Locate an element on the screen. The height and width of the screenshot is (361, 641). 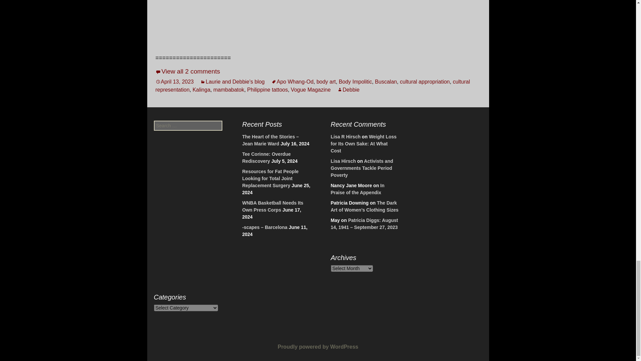
cultural appropriation is located at coordinates (425, 82).